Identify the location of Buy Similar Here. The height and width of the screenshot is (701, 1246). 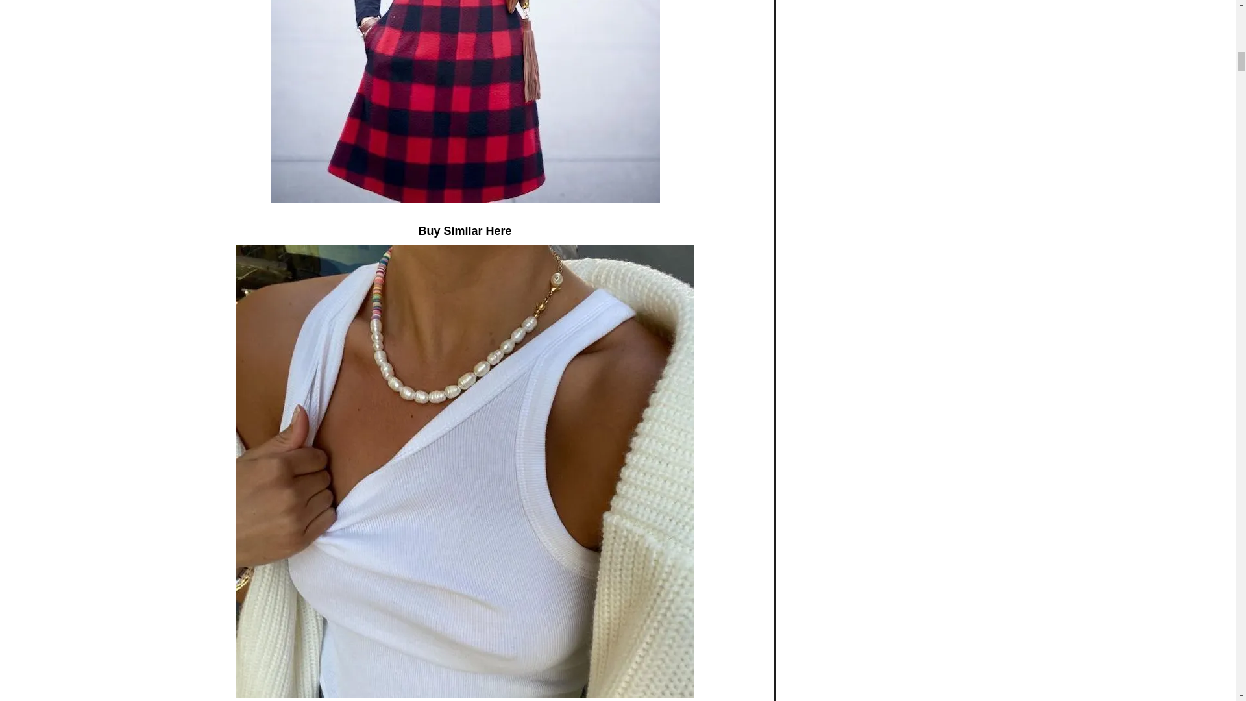
(464, 231).